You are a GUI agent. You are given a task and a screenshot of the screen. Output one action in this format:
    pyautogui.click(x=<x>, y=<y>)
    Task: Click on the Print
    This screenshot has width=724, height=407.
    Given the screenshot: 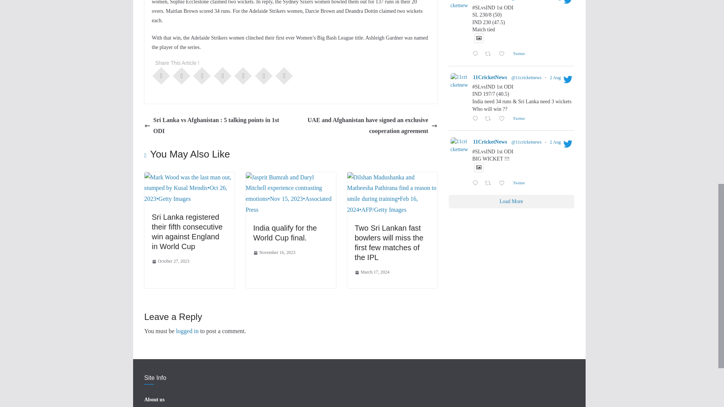 What is the action you would take?
    pyautogui.click(x=284, y=75)
    